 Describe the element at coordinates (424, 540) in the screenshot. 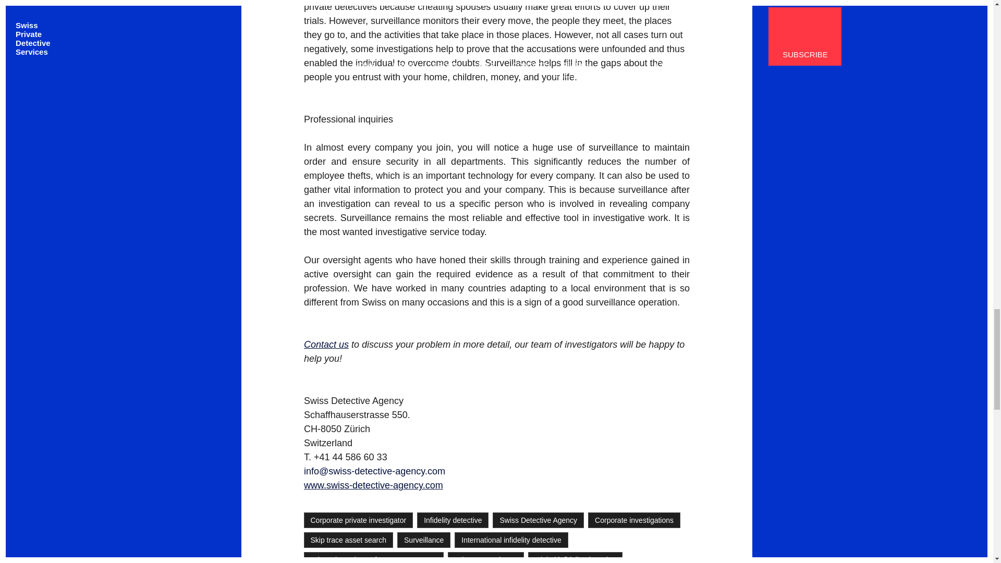

I see `Surveillance` at that location.